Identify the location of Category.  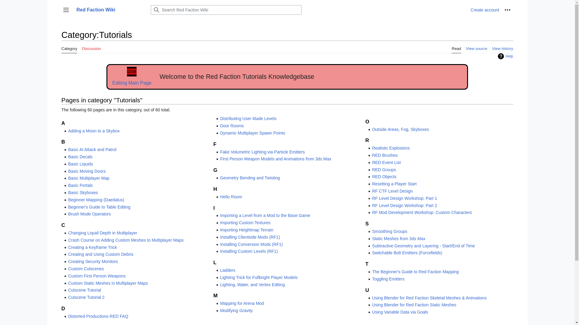
(69, 47).